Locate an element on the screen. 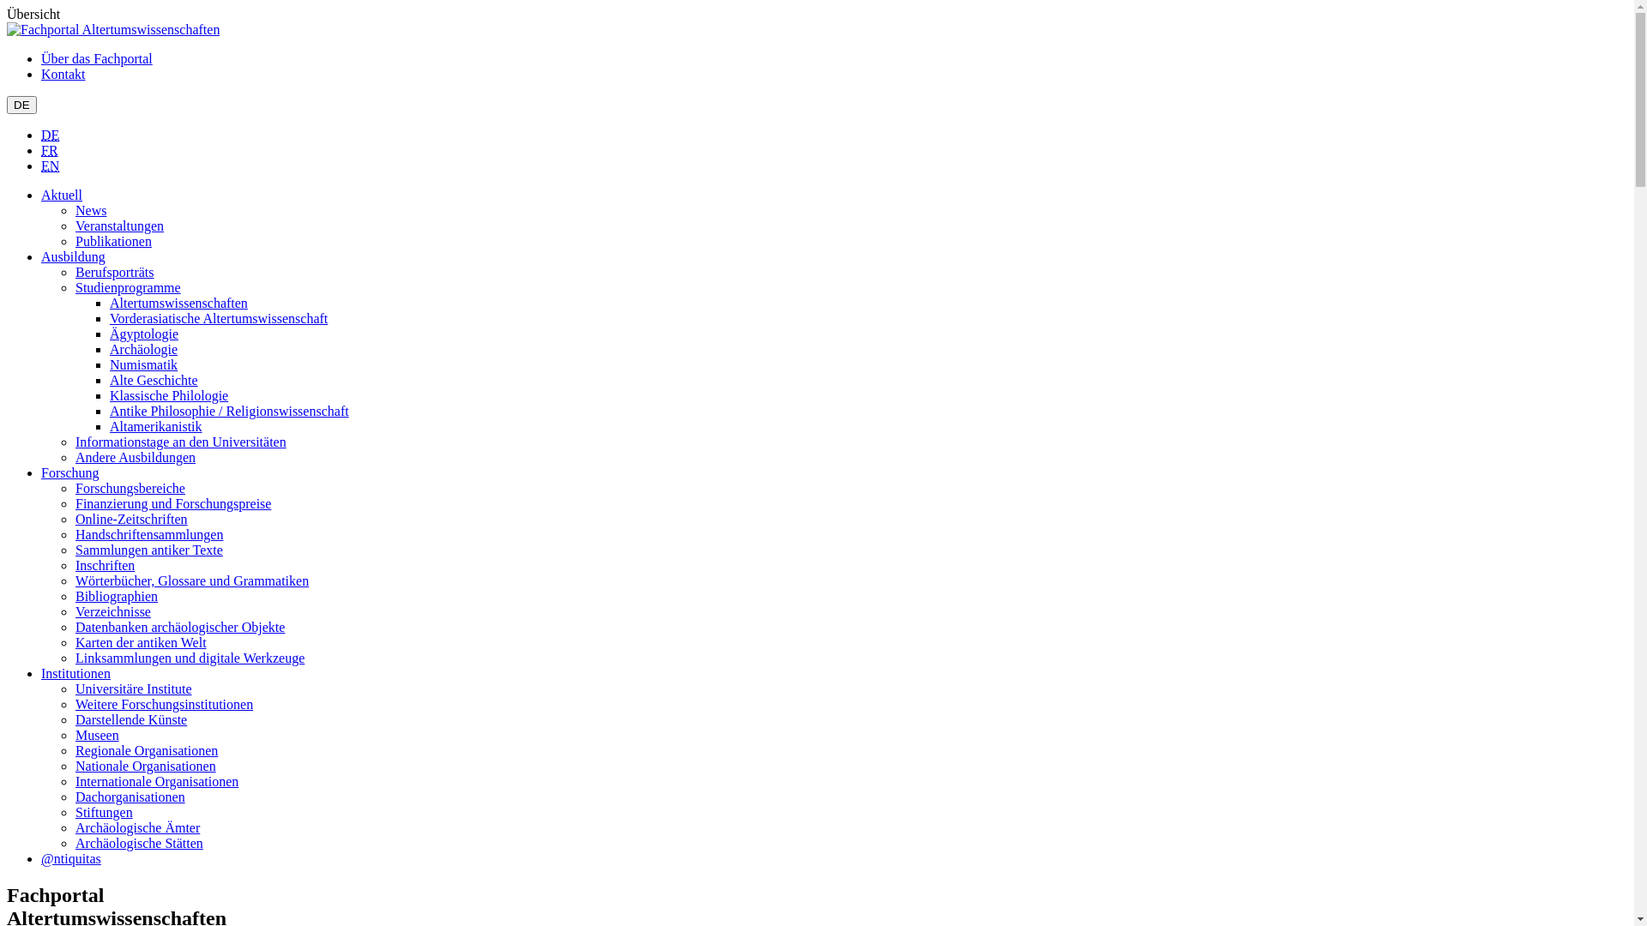 The height and width of the screenshot is (926, 1647). DE is located at coordinates (50, 135).